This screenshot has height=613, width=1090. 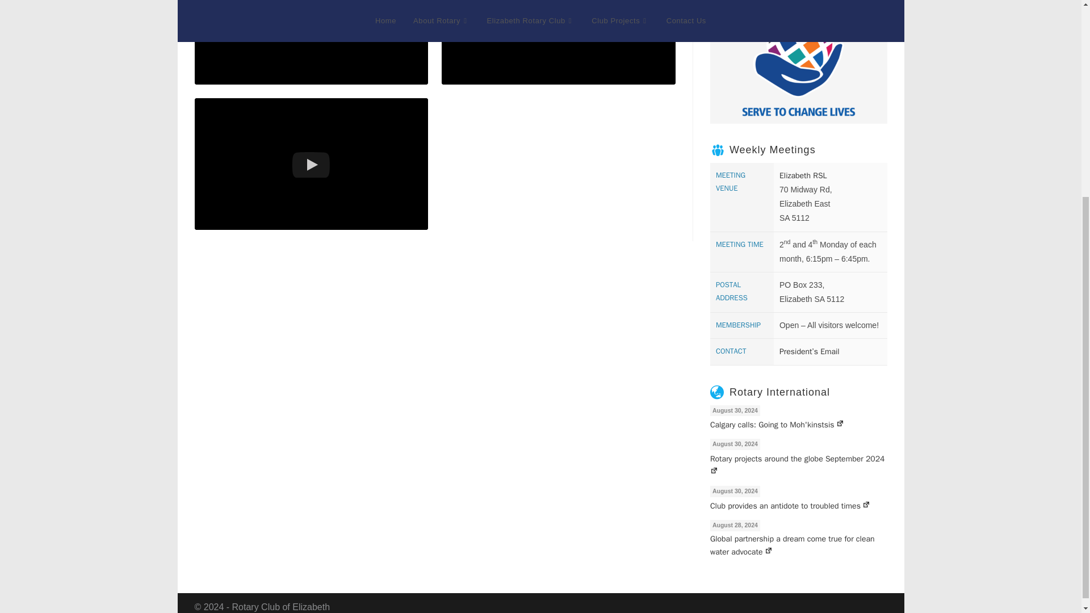 What do you see at coordinates (779, 392) in the screenshot?
I see `Rotary International` at bounding box center [779, 392].